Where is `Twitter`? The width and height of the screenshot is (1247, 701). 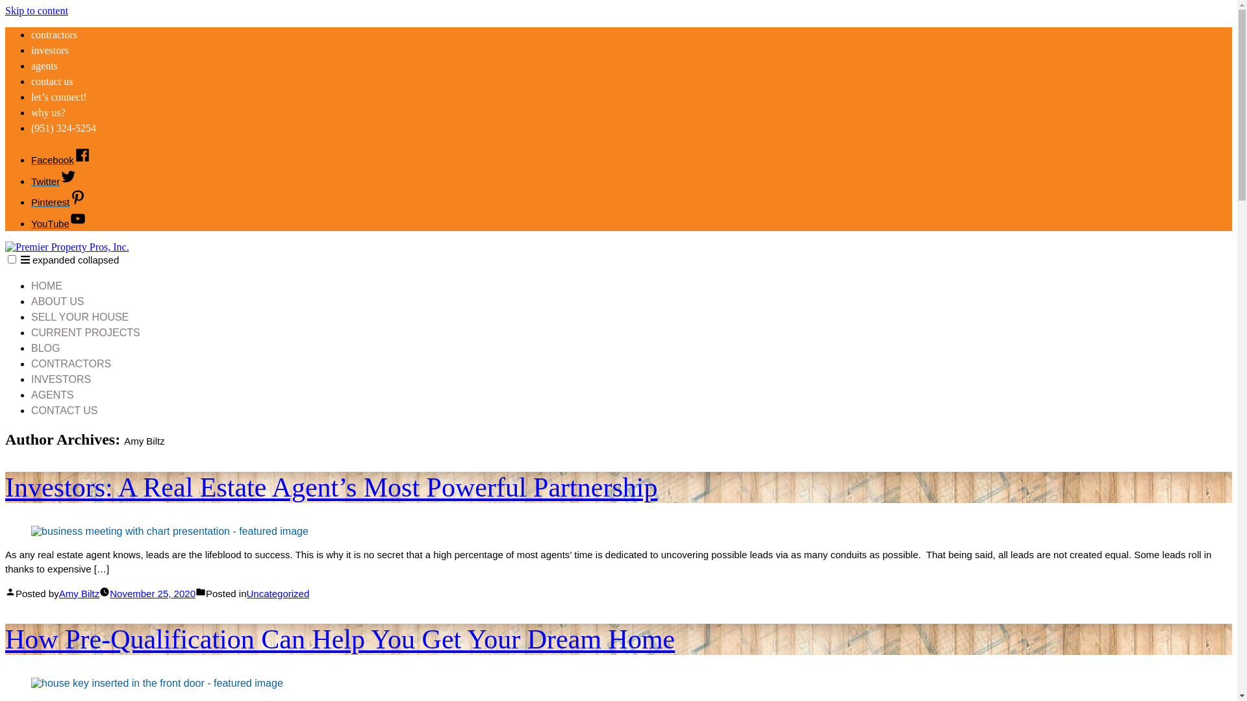
Twitter is located at coordinates (54, 180).